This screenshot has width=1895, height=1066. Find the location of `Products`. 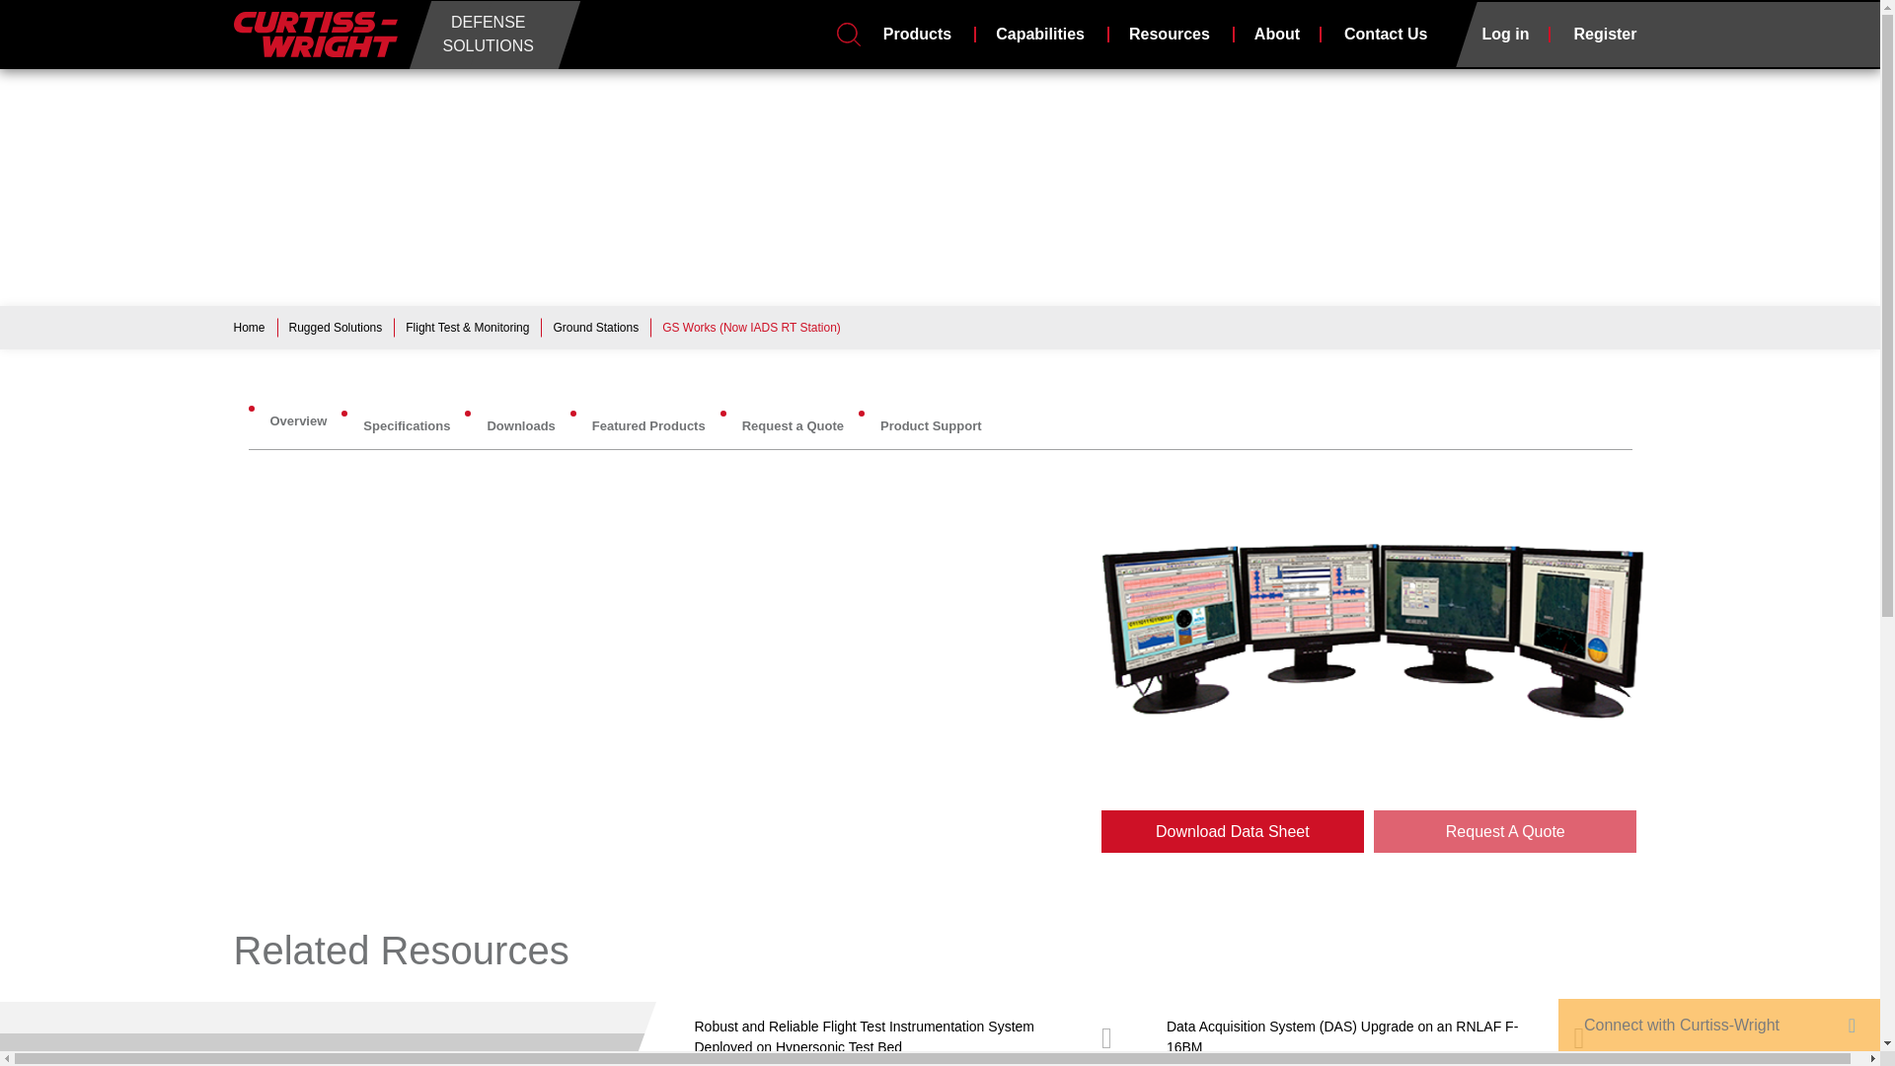

Products is located at coordinates (917, 34).